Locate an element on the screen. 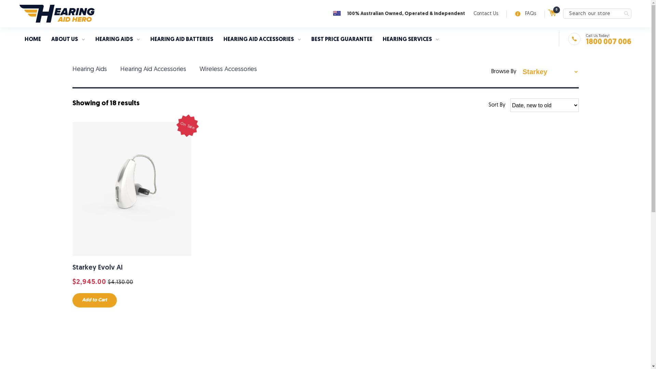  ABOUT US is located at coordinates (68, 42).